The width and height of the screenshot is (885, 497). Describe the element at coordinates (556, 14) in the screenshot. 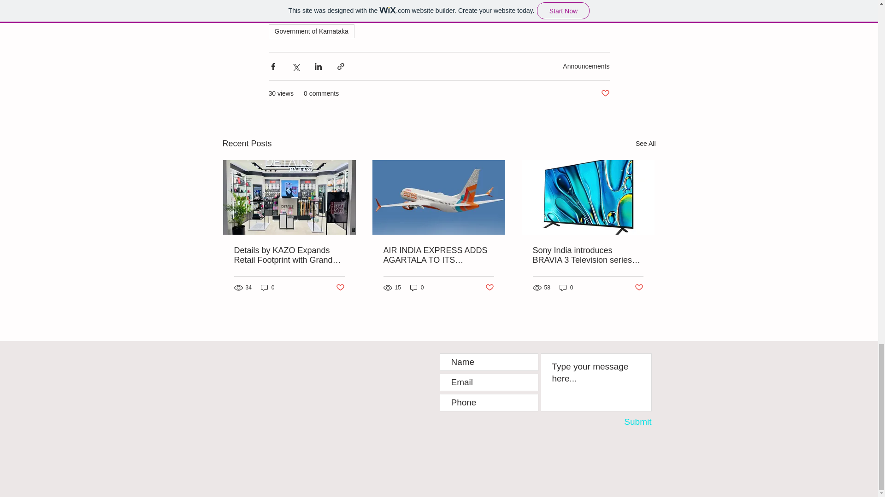

I see `TCS IT quiz` at that location.